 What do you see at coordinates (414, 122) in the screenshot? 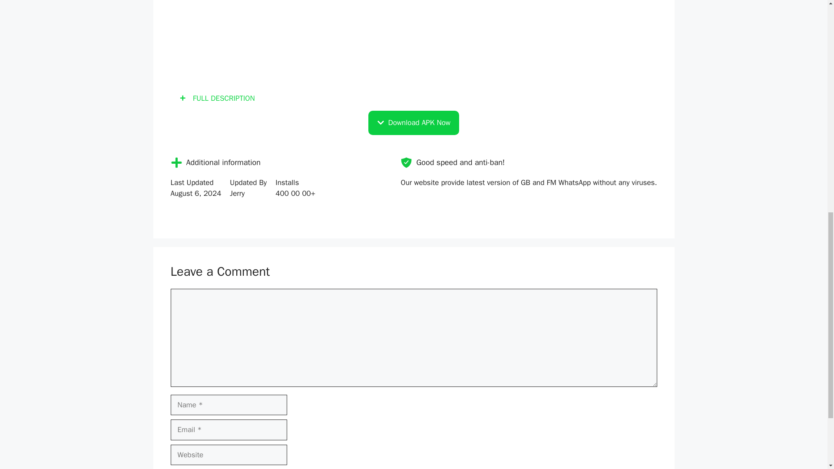
I see `Download APK Now` at bounding box center [414, 122].